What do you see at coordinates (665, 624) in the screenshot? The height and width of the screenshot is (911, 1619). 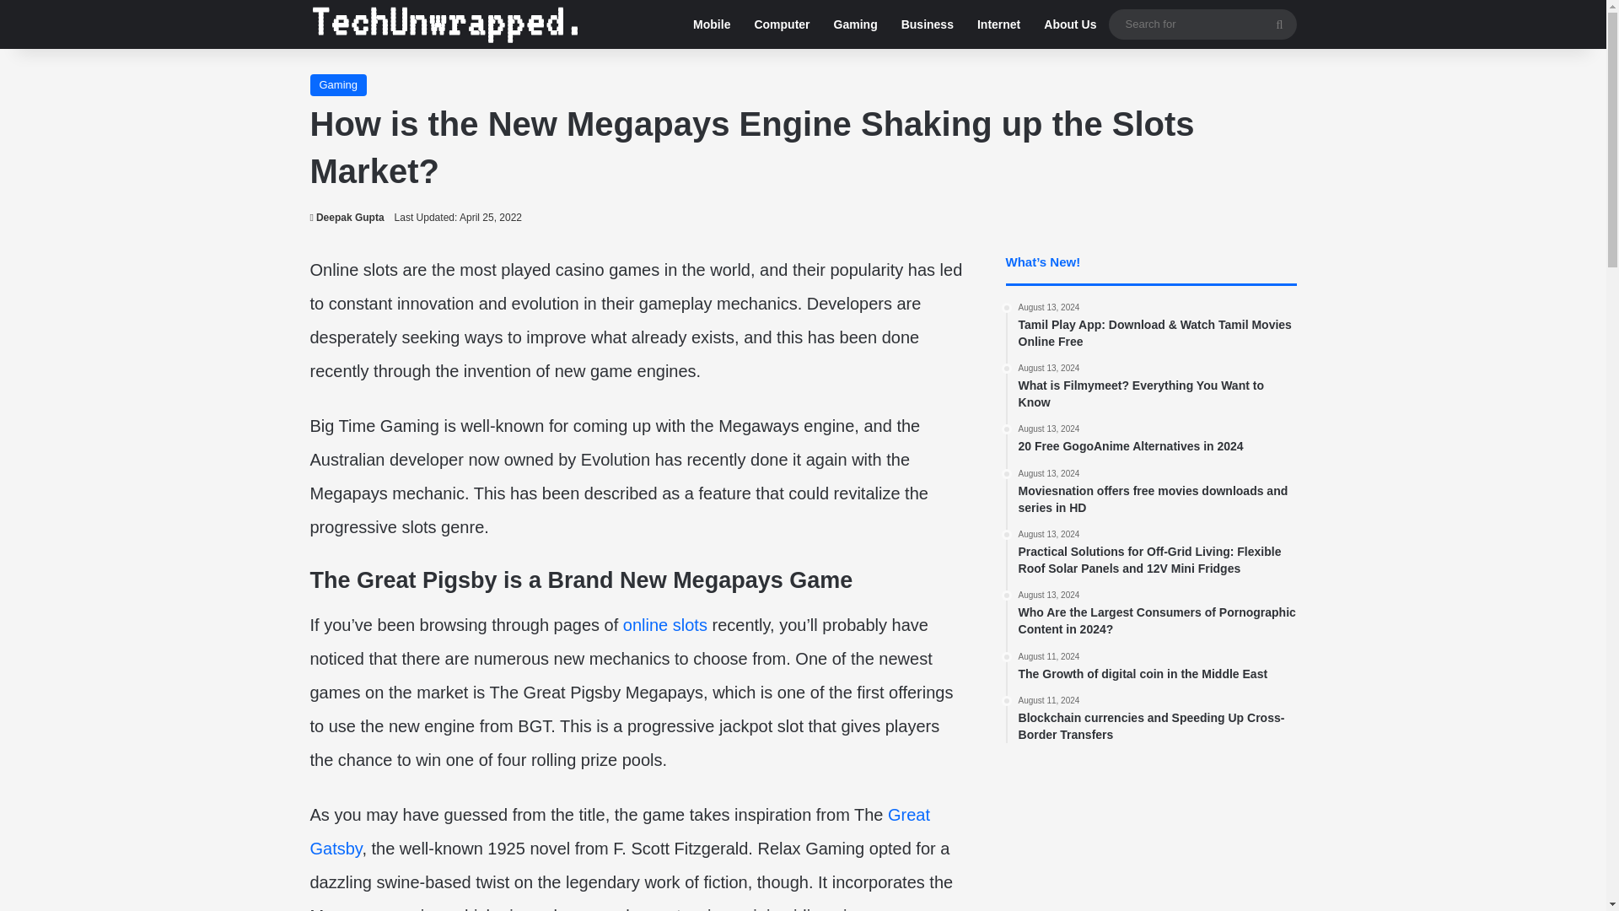 I see `online slots` at bounding box center [665, 624].